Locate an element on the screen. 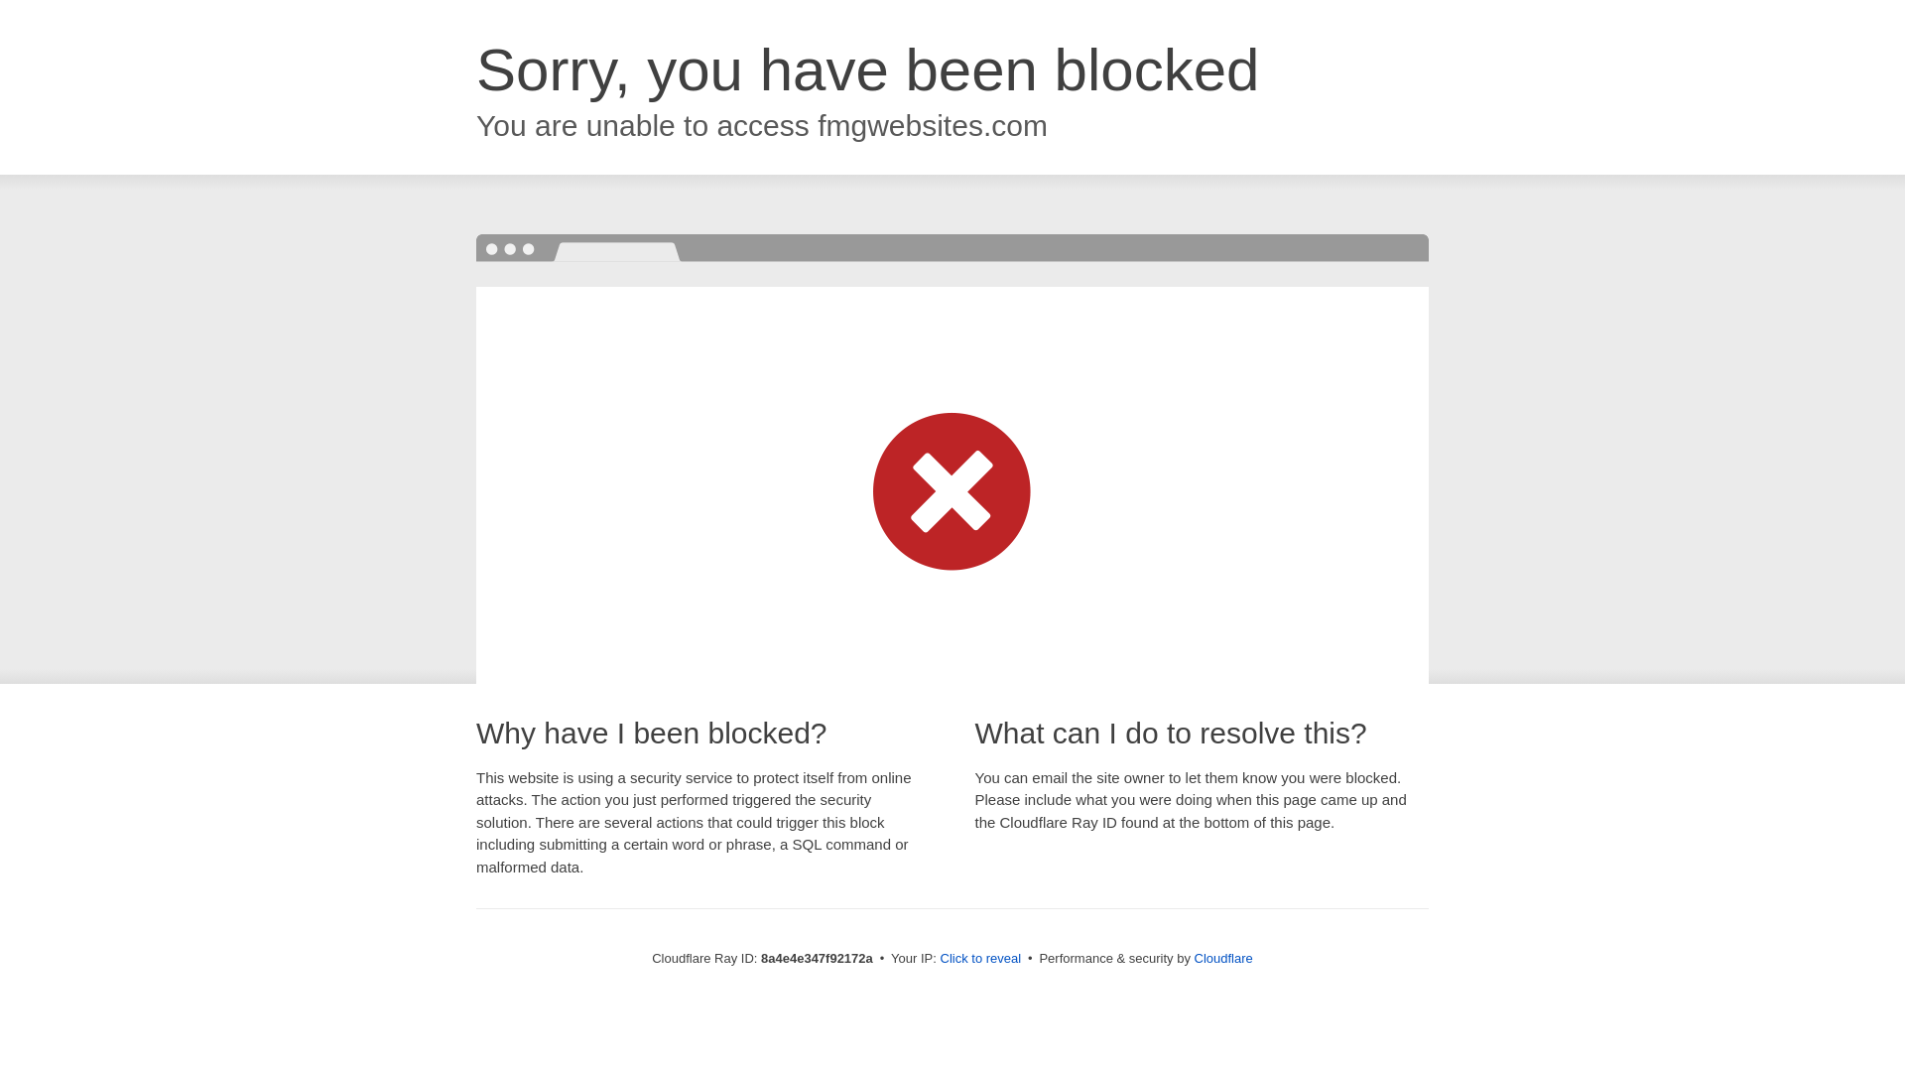 This screenshot has width=1905, height=1072. Cloudflare is located at coordinates (1223, 958).